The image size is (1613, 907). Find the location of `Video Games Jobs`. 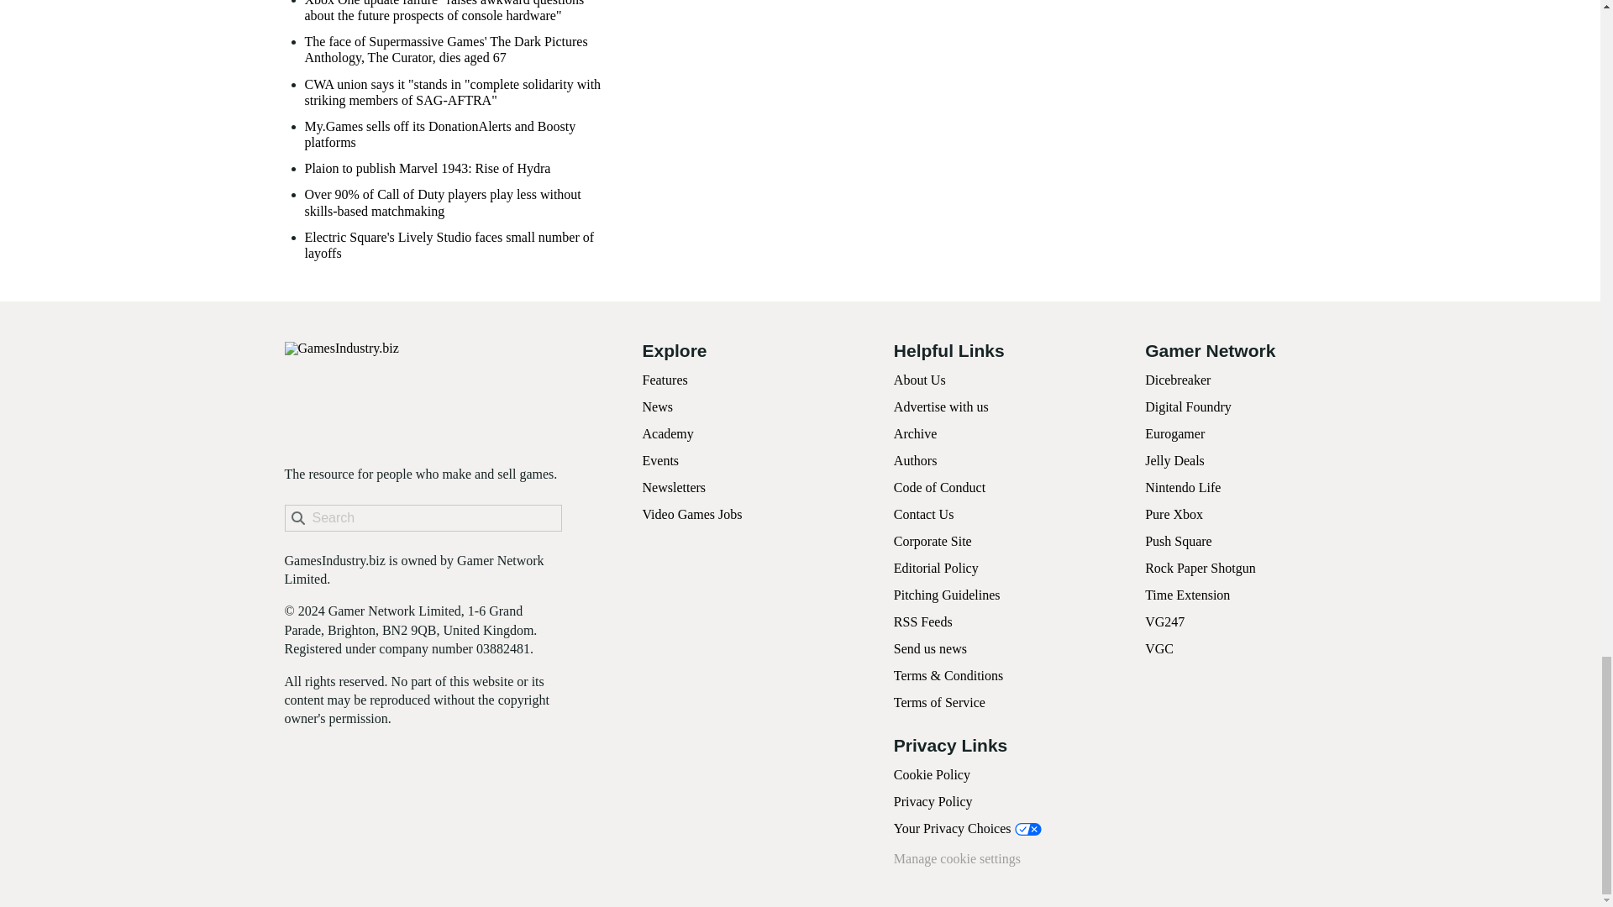

Video Games Jobs is located at coordinates (692, 514).